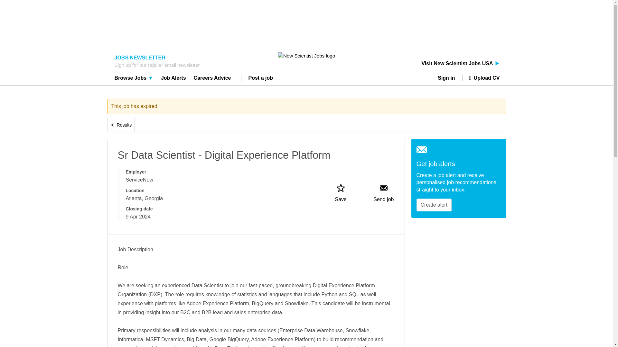  Describe the element at coordinates (212, 79) in the screenshot. I see `Careers Advice` at that location.